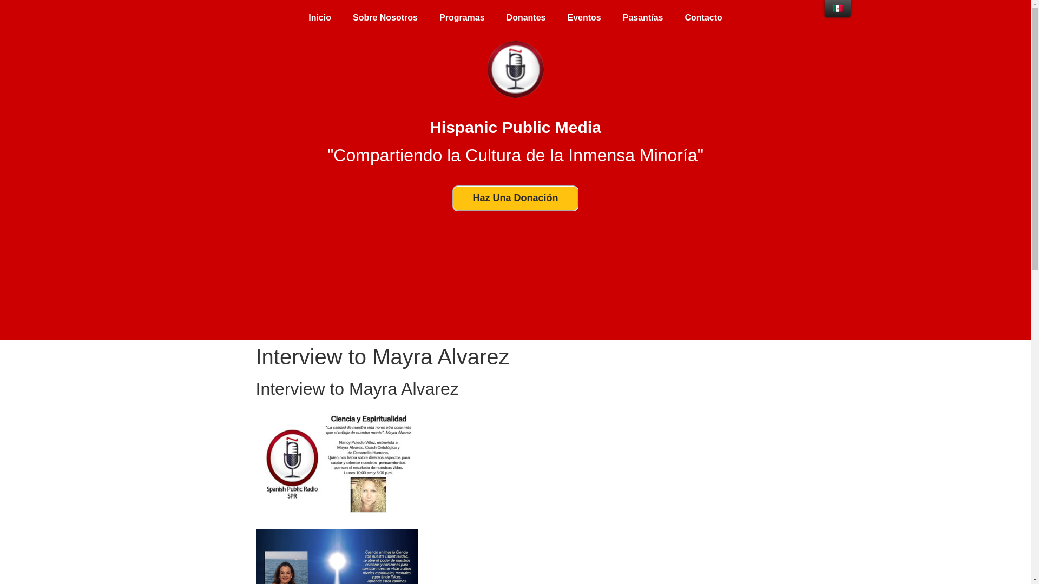 The height and width of the screenshot is (584, 1039). What do you see at coordinates (838, 8) in the screenshot?
I see `Spanish` at bounding box center [838, 8].